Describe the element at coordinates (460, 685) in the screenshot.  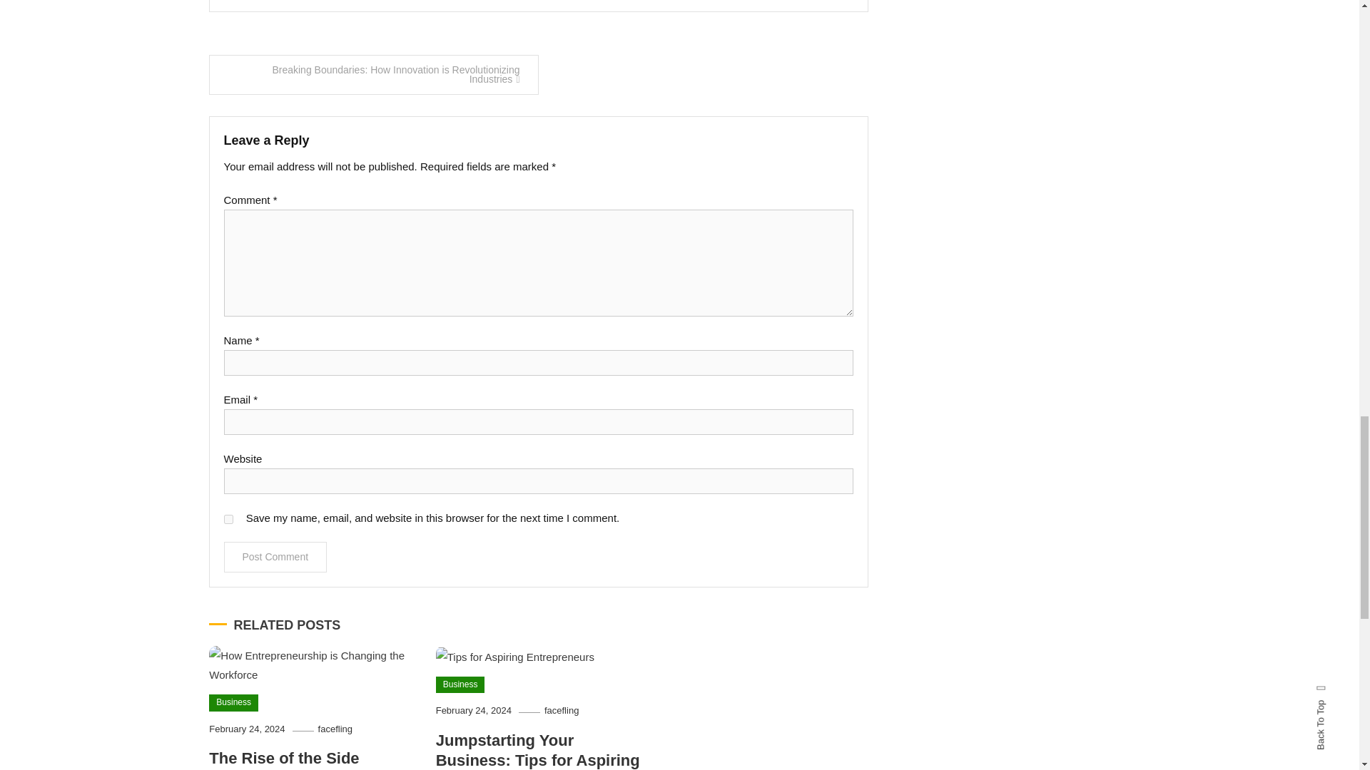
I see `Business` at that location.